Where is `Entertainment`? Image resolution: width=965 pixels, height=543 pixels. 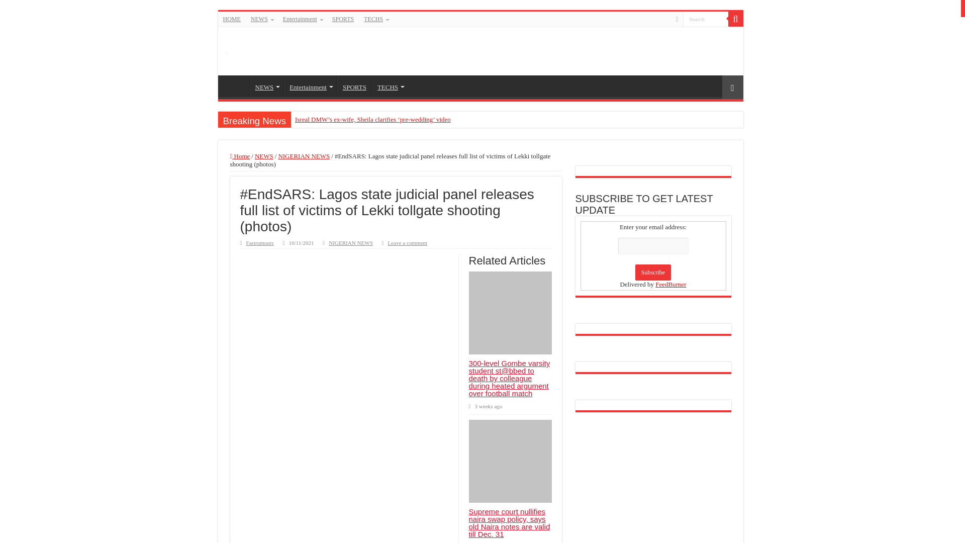
Entertainment is located at coordinates (310, 86).